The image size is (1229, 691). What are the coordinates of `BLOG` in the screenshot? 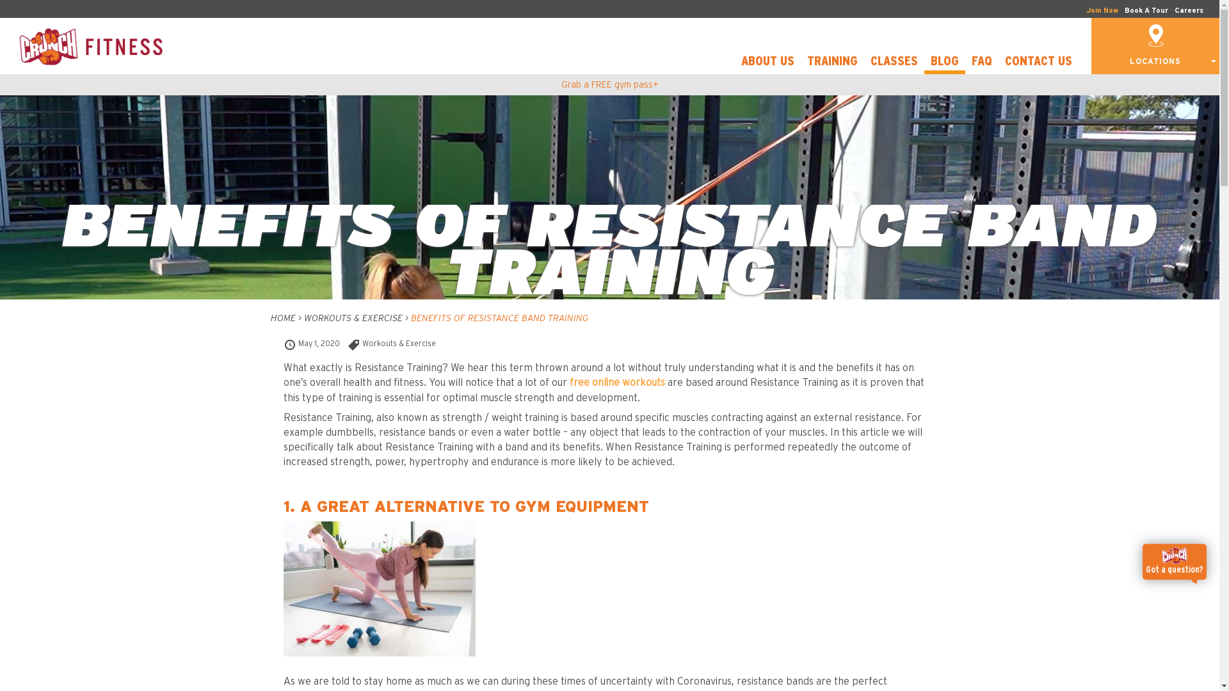 It's located at (945, 63).